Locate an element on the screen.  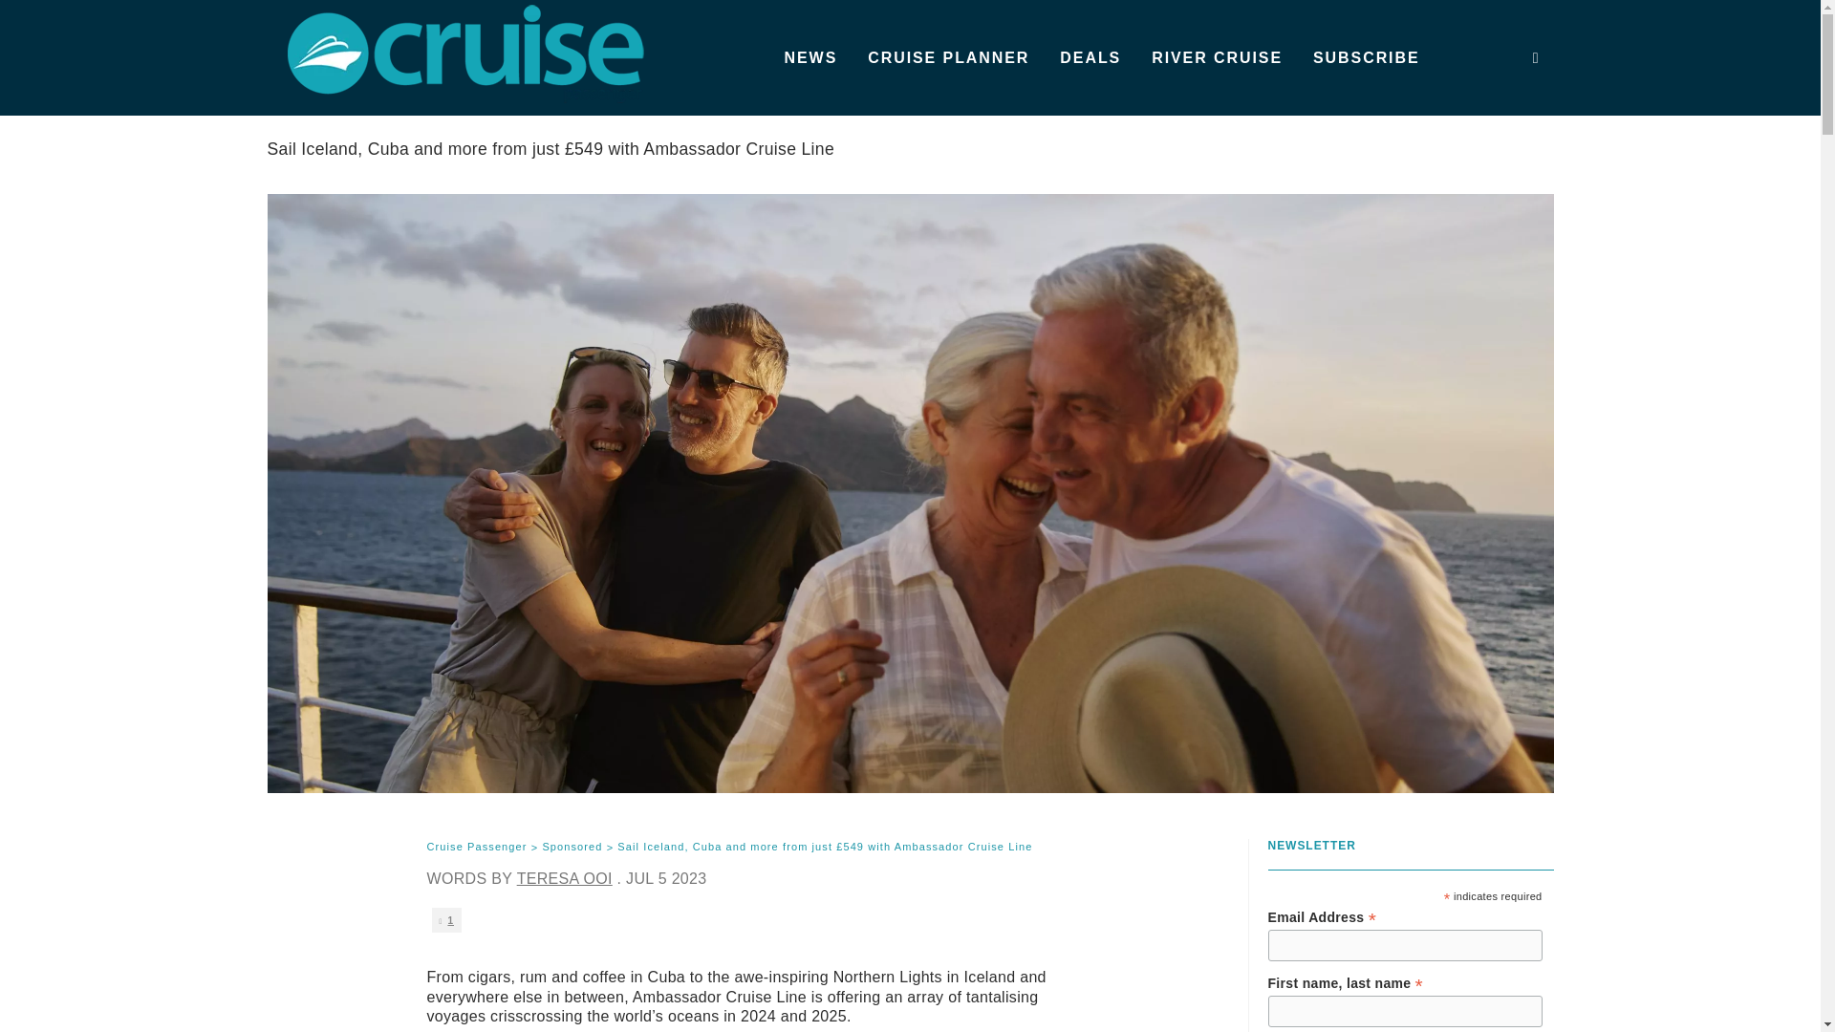
Go to Cruise Passenger. is located at coordinates (476, 848).